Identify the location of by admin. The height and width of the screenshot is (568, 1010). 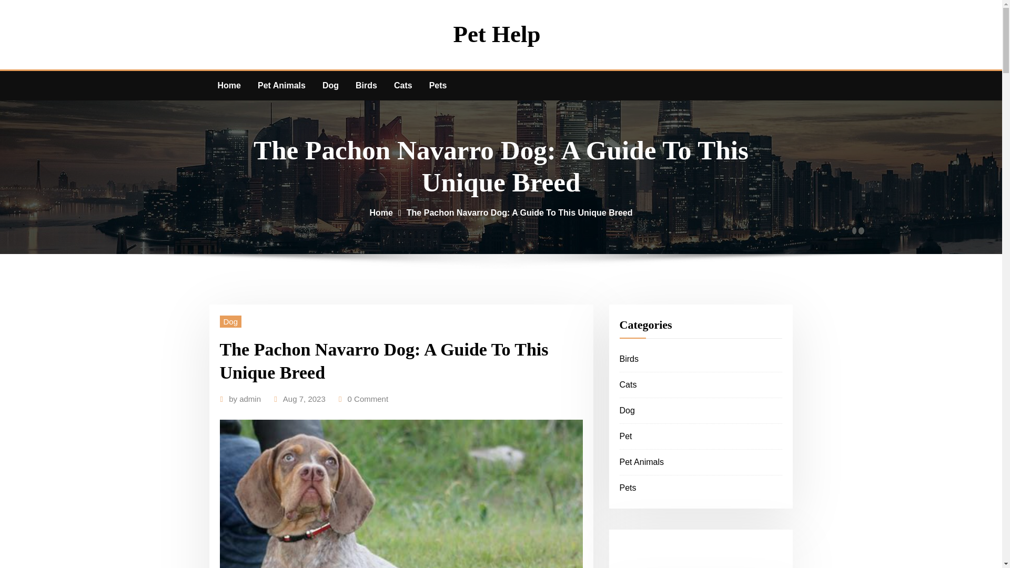
(245, 399).